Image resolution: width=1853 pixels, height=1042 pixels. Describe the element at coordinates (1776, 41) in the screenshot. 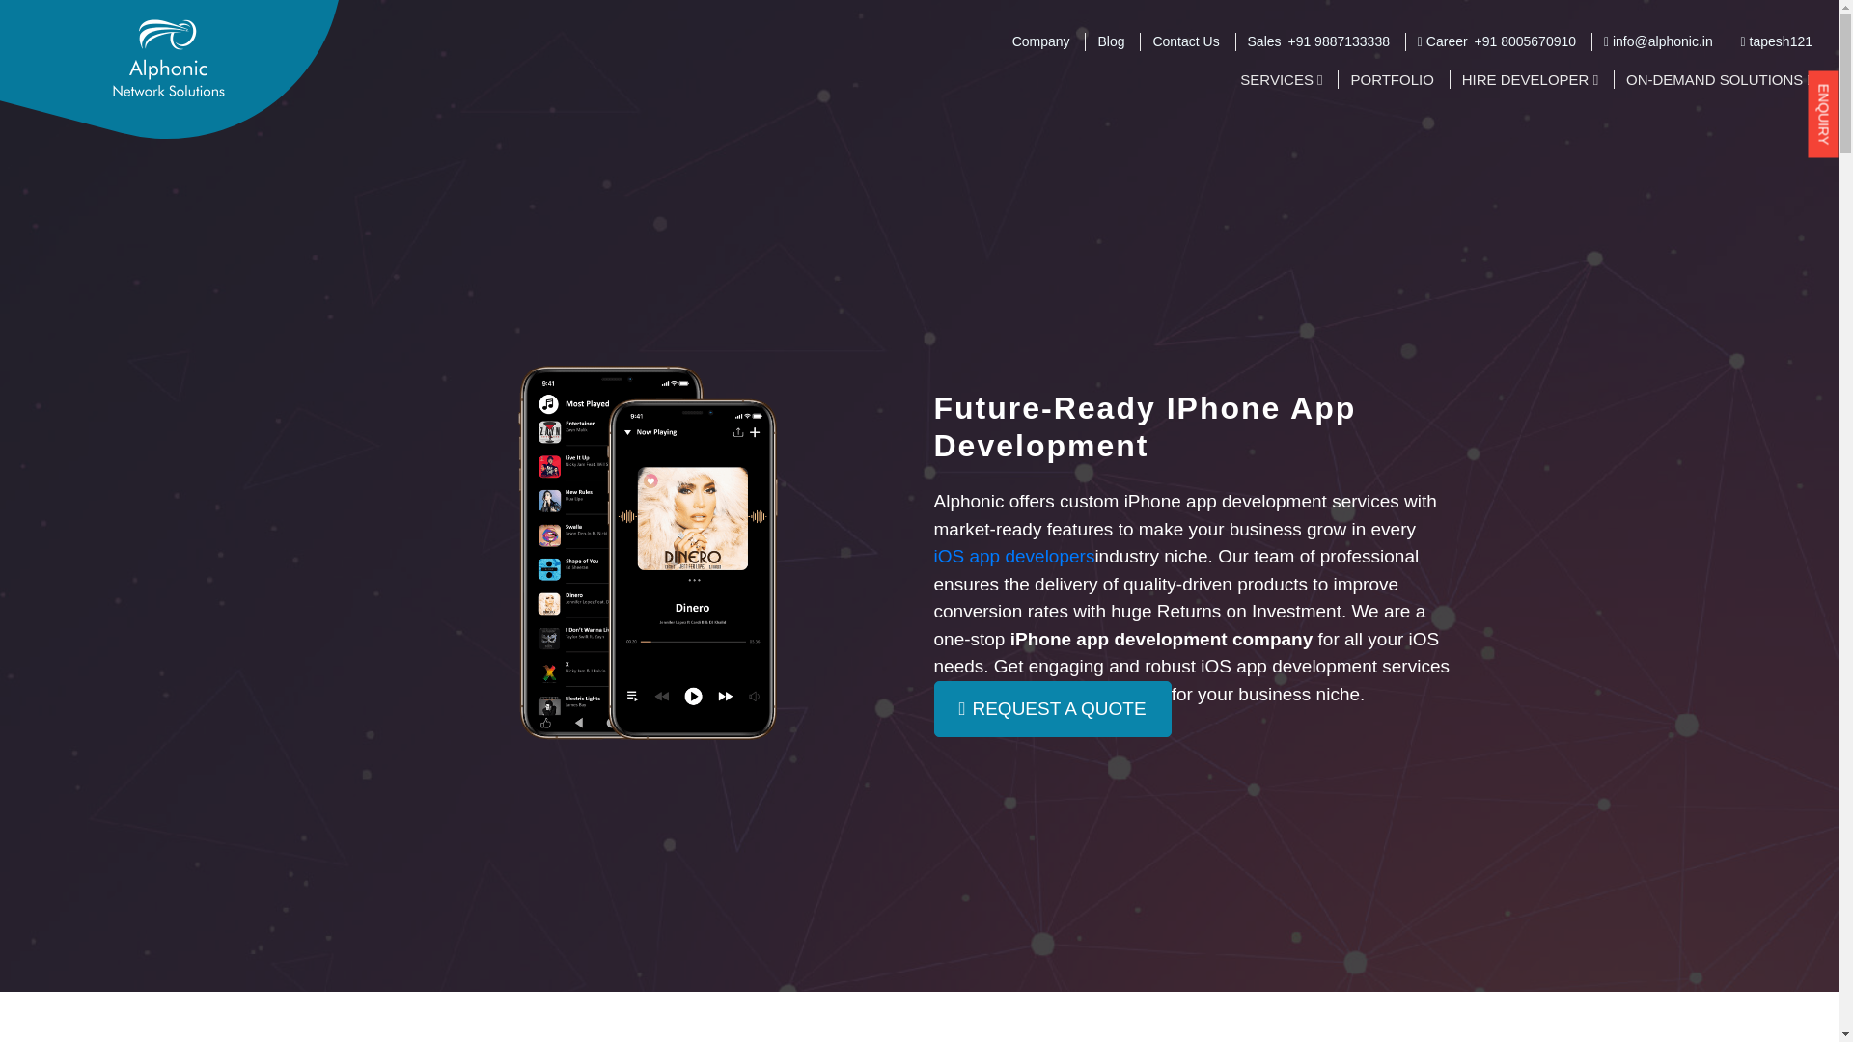

I see `tapesh121` at that location.